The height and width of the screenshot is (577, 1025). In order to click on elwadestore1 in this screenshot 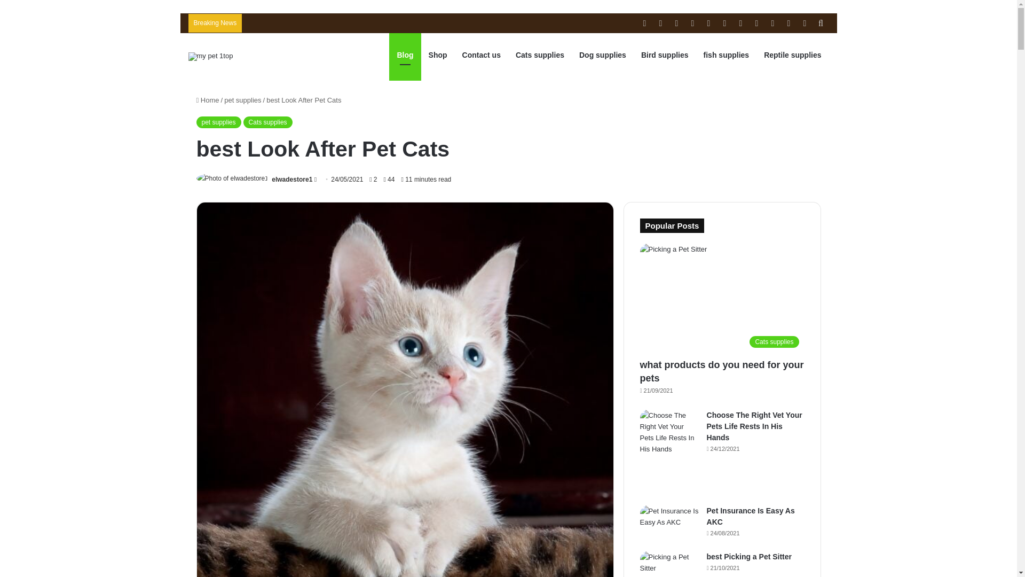, I will do `click(291, 180)`.